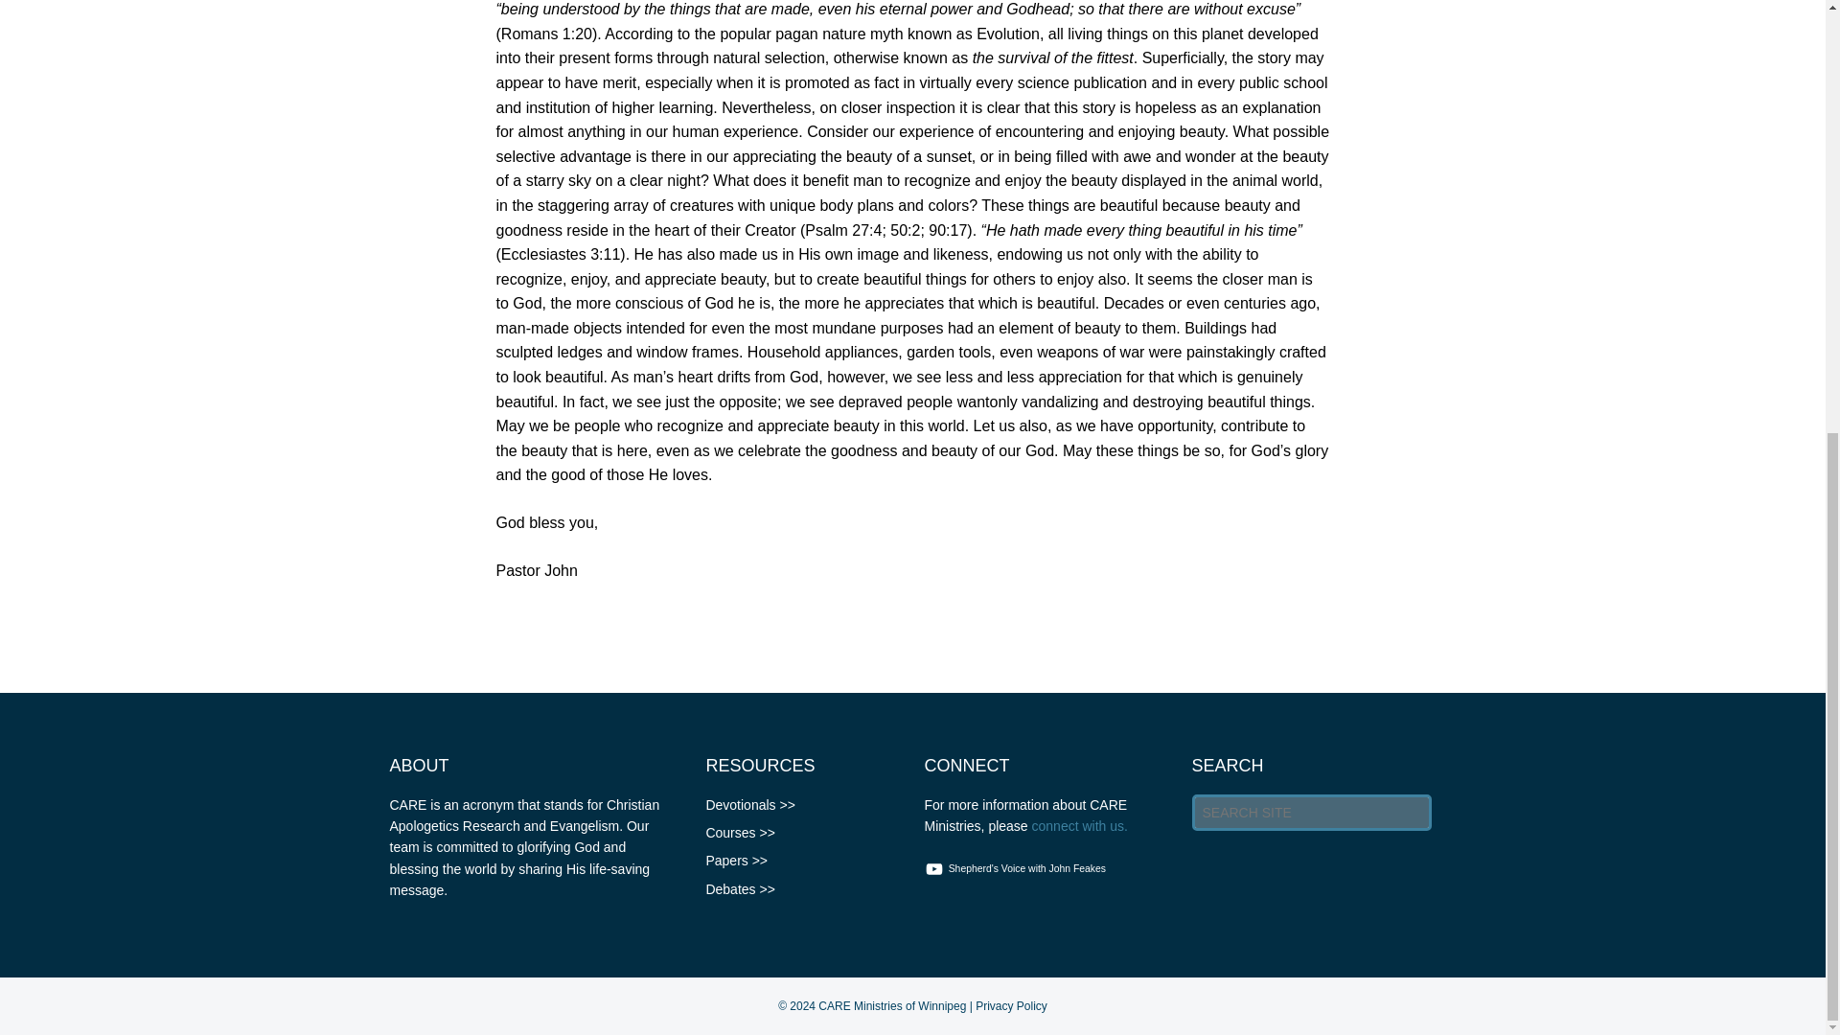 The width and height of the screenshot is (1840, 1035). What do you see at coordinates (1079, 826) in the screenshot?
I see `connect with us.` at bounding box center [1079, 826].